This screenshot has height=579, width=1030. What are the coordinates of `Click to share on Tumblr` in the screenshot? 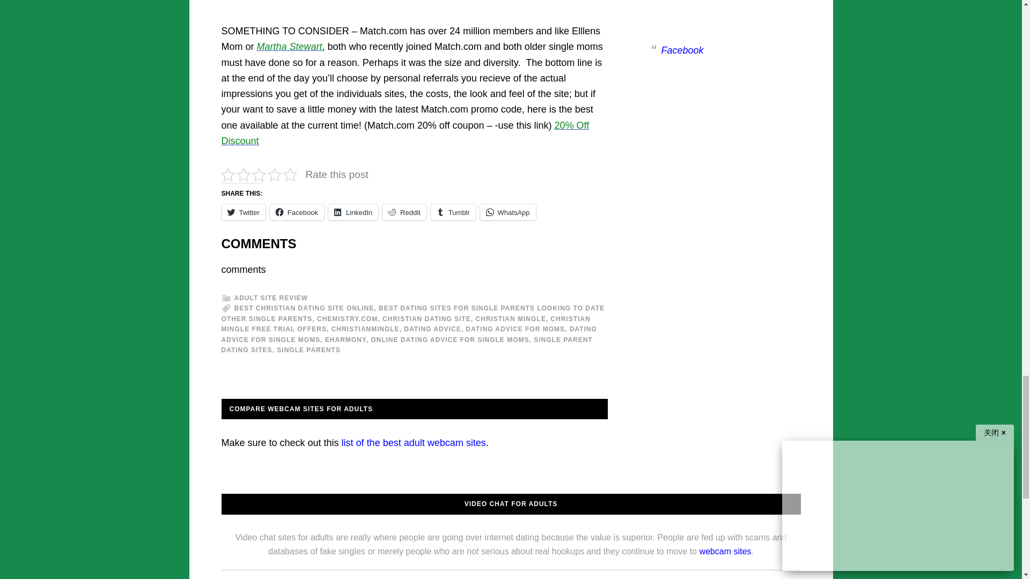 It's located at (453, 212).